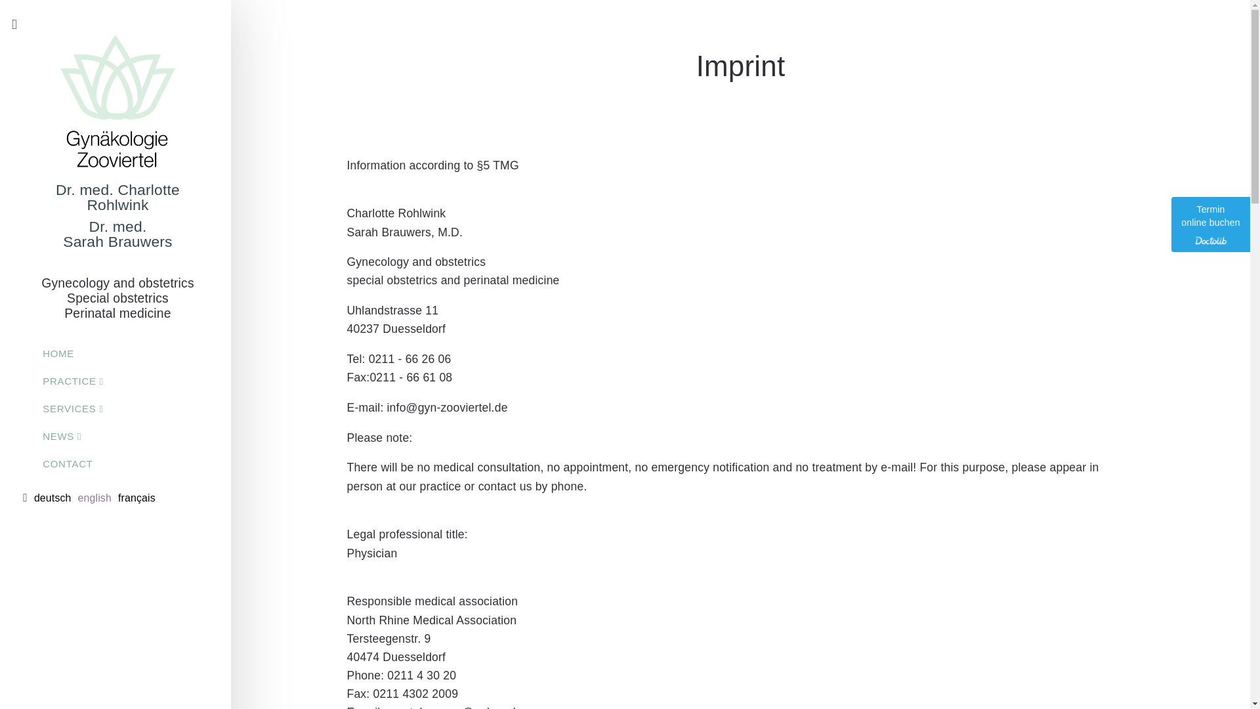 The width and height of the screenshot is (1260, 709). What do you see at coordinates (94, 498) in the screenshot?
I see `english` at bounding box center [94, 498].